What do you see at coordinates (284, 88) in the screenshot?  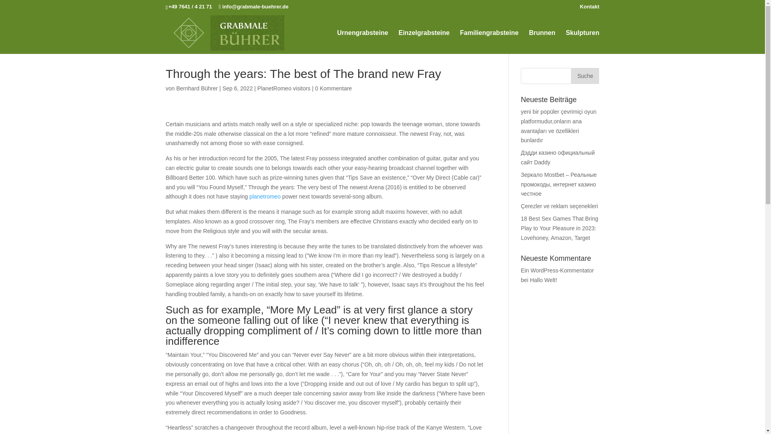 I see `PlanetRomeo visitors` at bounding box center [284, 88].